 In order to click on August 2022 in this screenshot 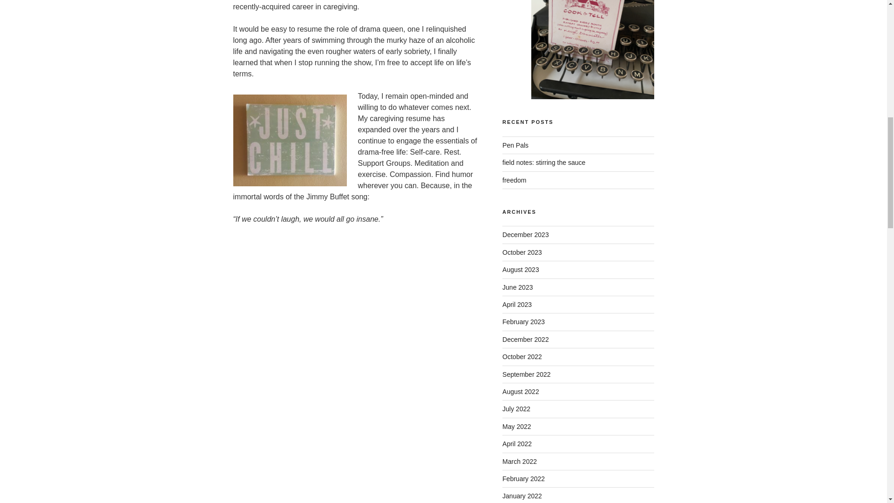, I will do `click(521, 391)`.